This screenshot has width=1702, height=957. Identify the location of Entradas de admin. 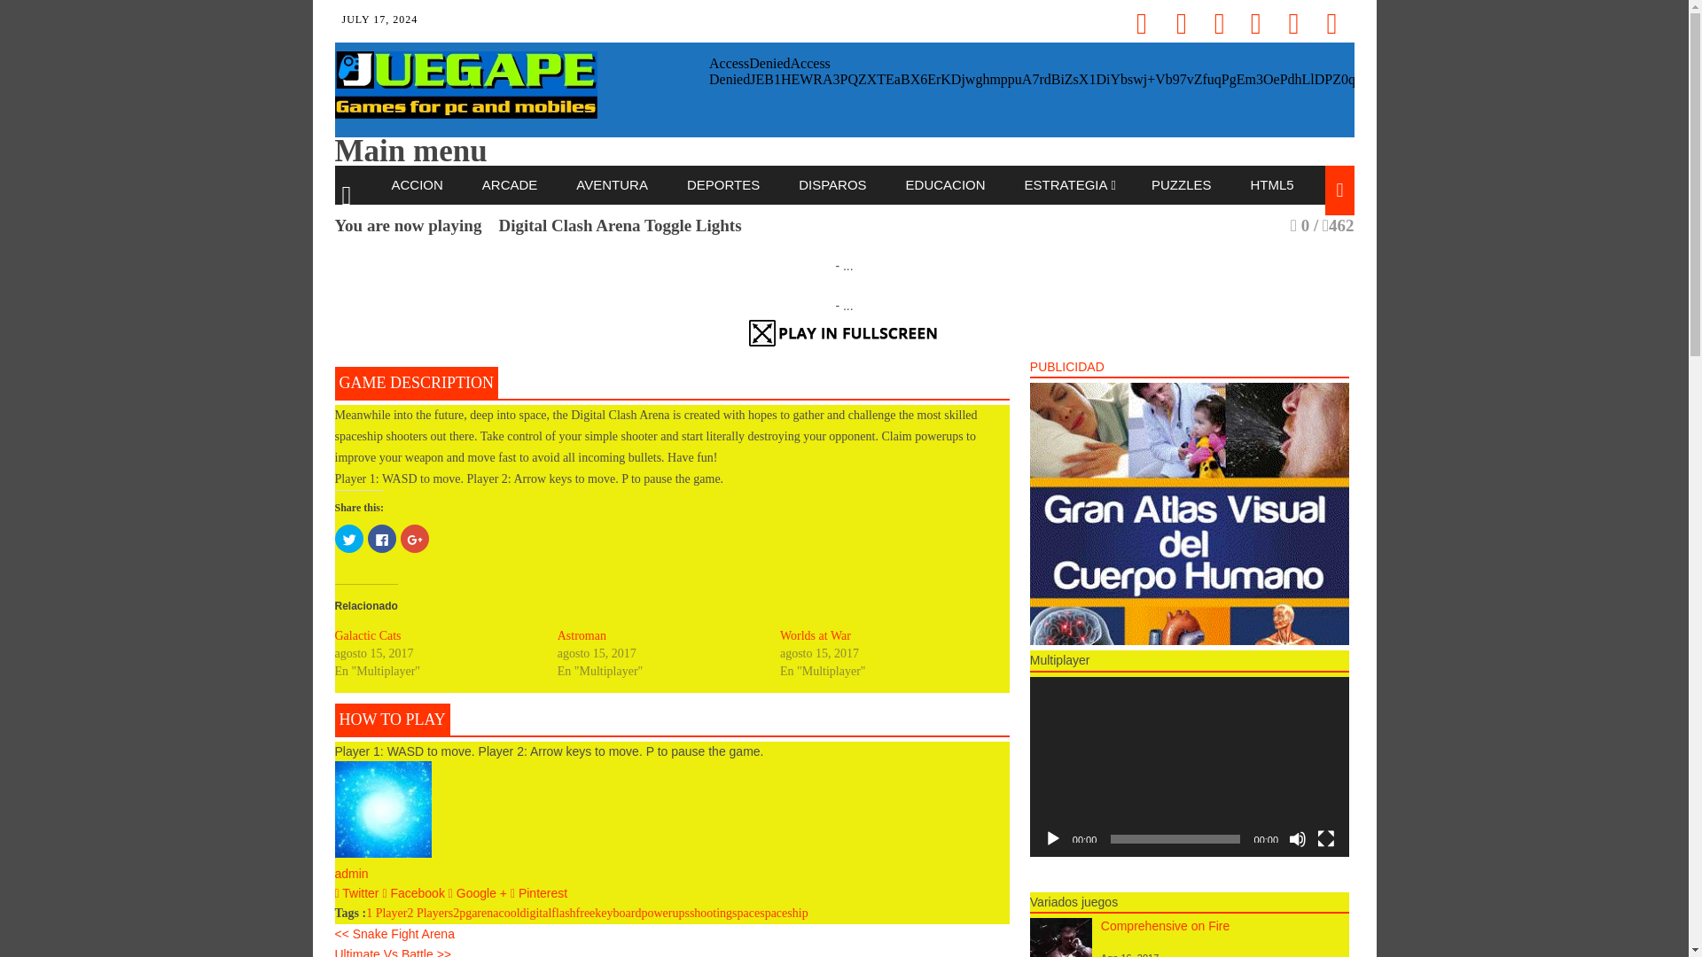
(352, 874).